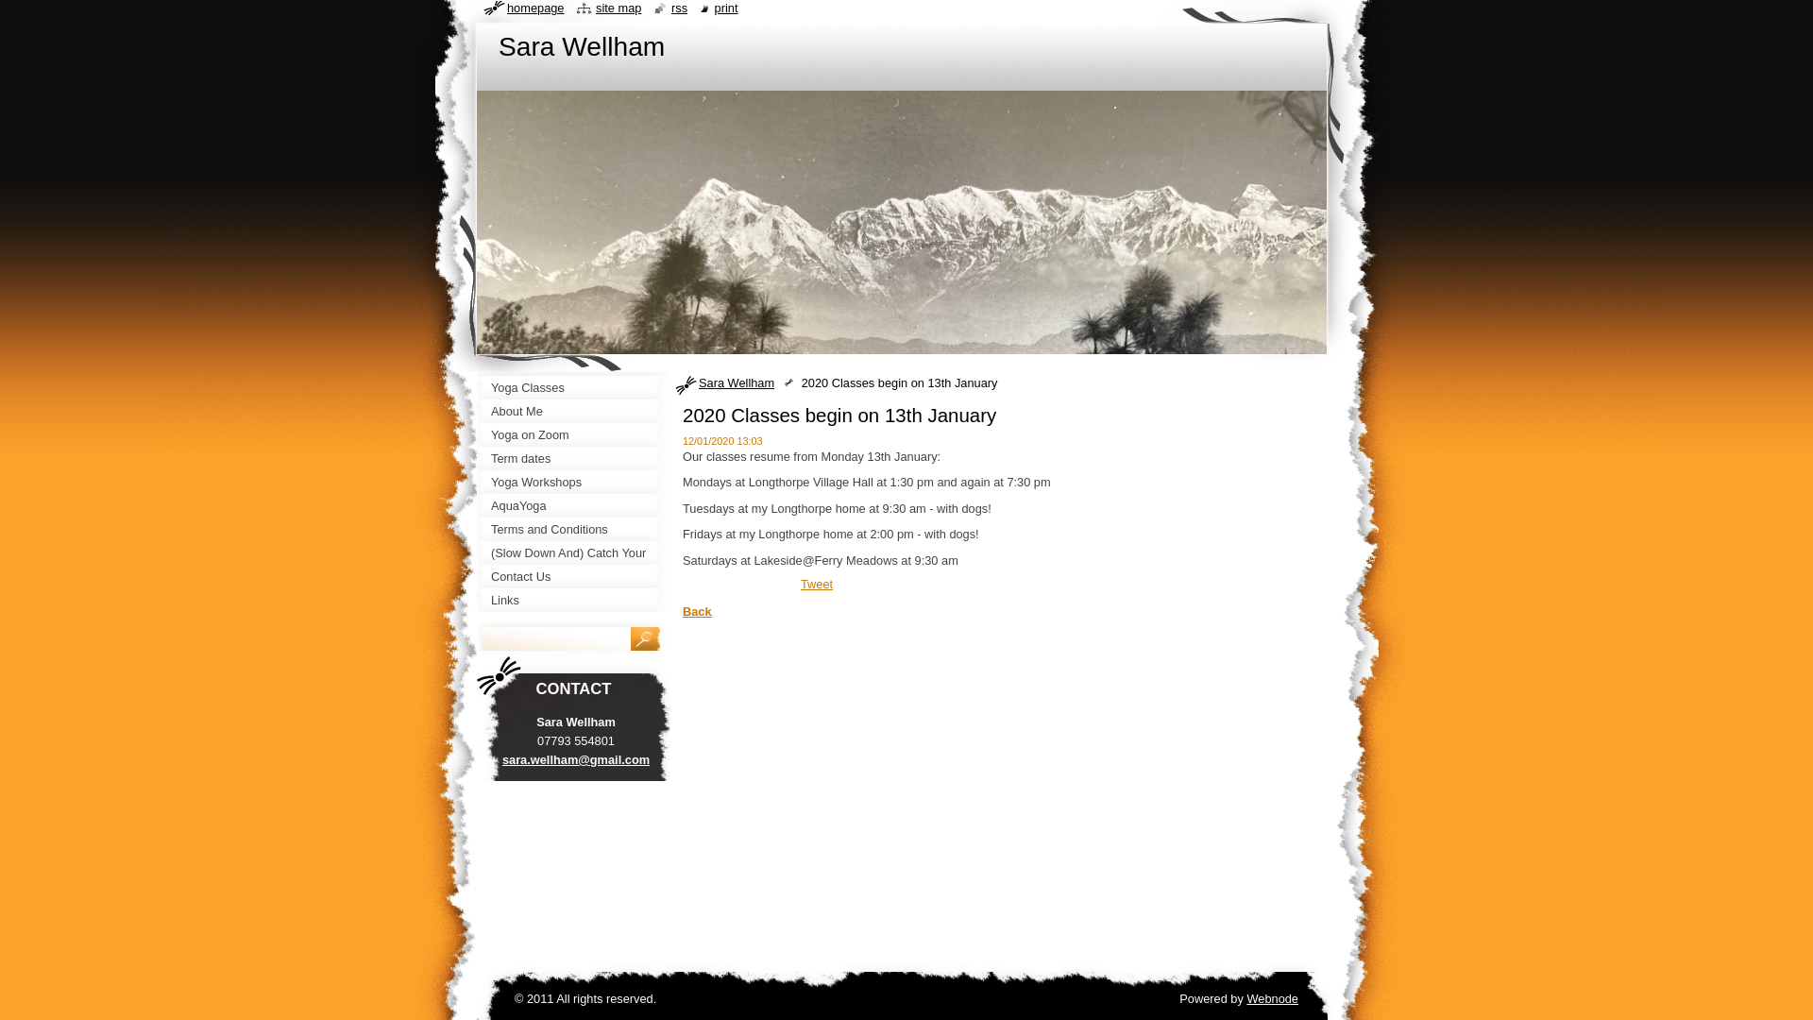 The height and width of the screenshot is (1020, 1813). Describe the element at coordinates (670, 8) in the screenshot. I see `rss` at that location.